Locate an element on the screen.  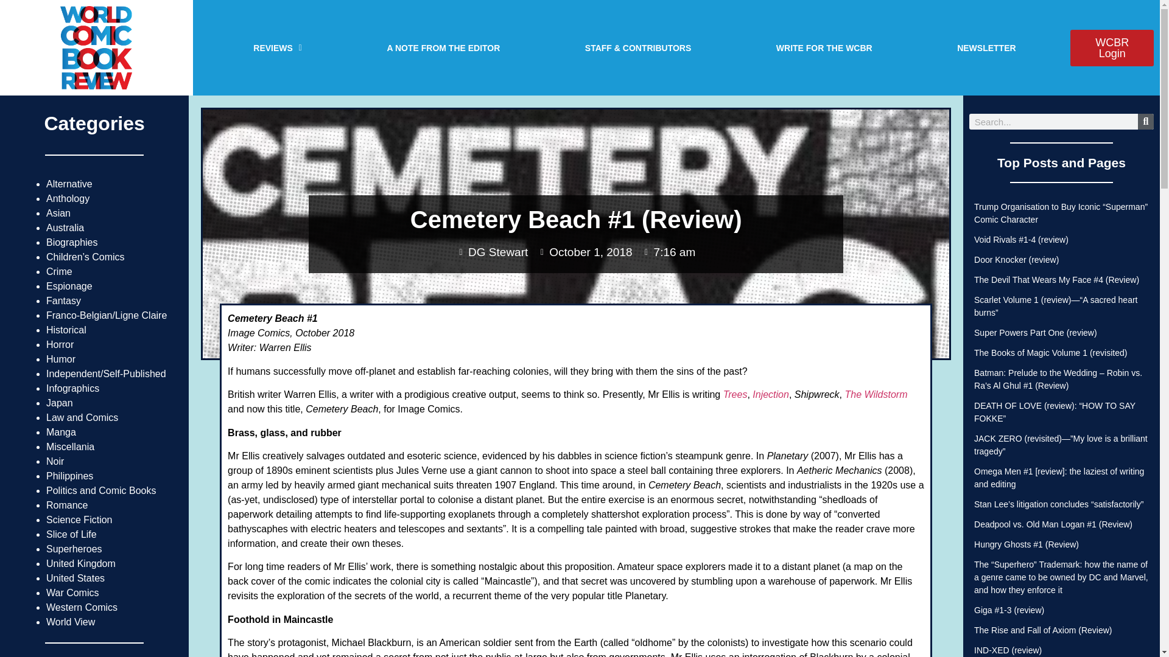
REVIEWS is located at coordinates (278, 47).